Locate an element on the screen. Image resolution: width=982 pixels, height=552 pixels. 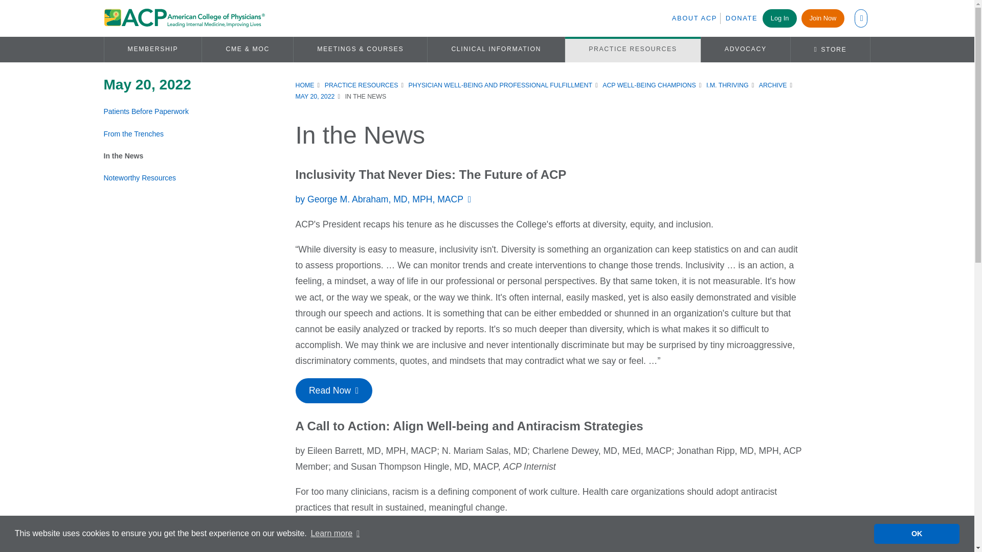
Join Now is located at coordinates (822, 18).